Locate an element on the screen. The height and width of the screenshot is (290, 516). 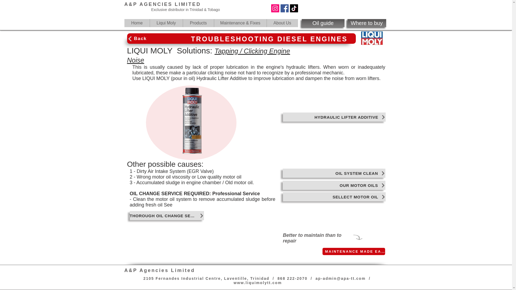
Where to buy is located at coordinates (367, 23).